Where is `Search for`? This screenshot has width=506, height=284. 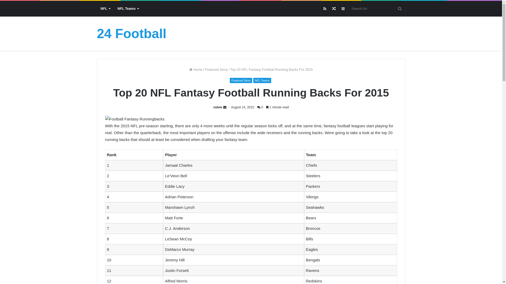 Search for is located at coordinates (376, 9).